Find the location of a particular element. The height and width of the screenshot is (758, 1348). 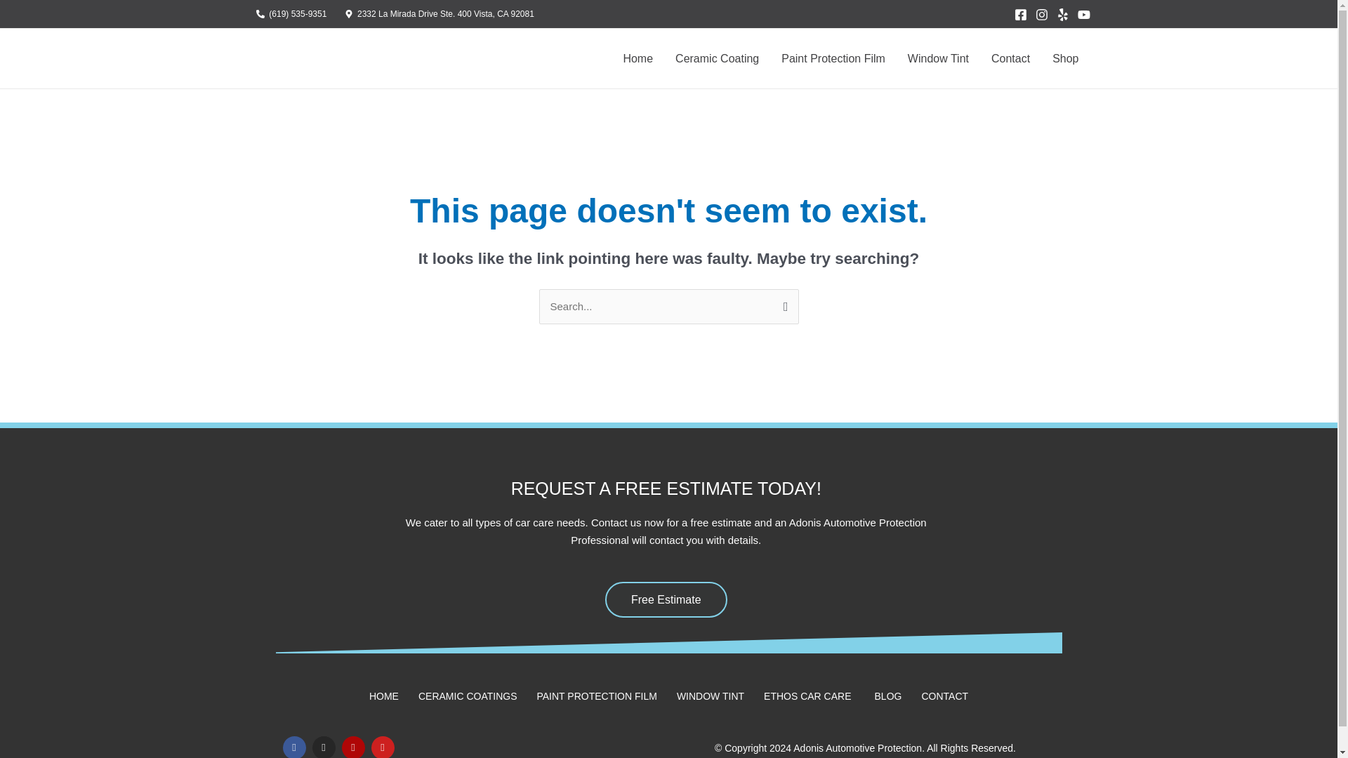

Home is located at coordinates (637, 58).